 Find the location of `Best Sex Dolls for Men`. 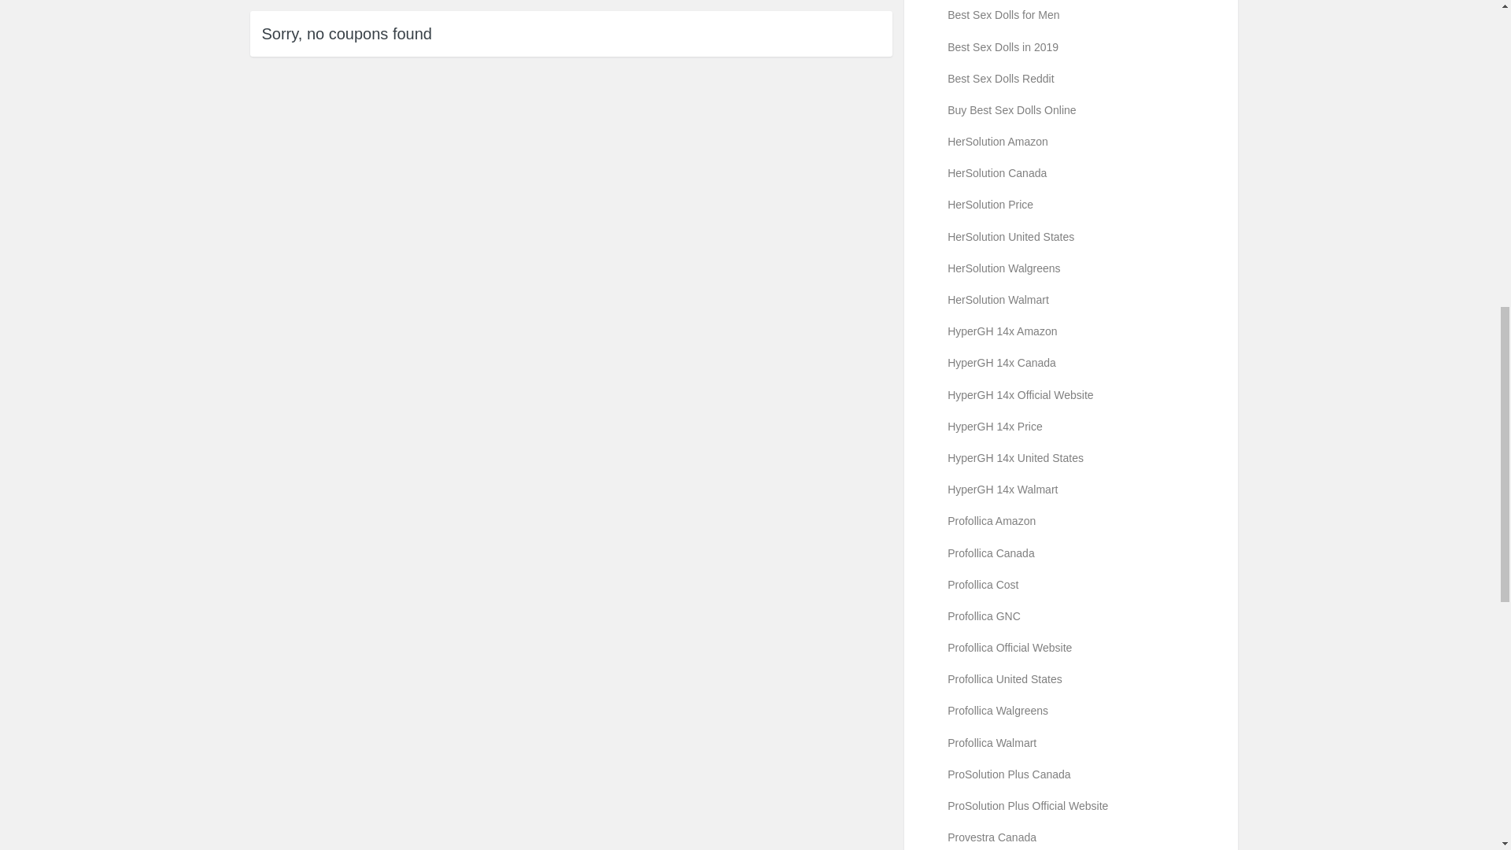

Best Sex Dolls for Men is located at coordinates (1070, 15).